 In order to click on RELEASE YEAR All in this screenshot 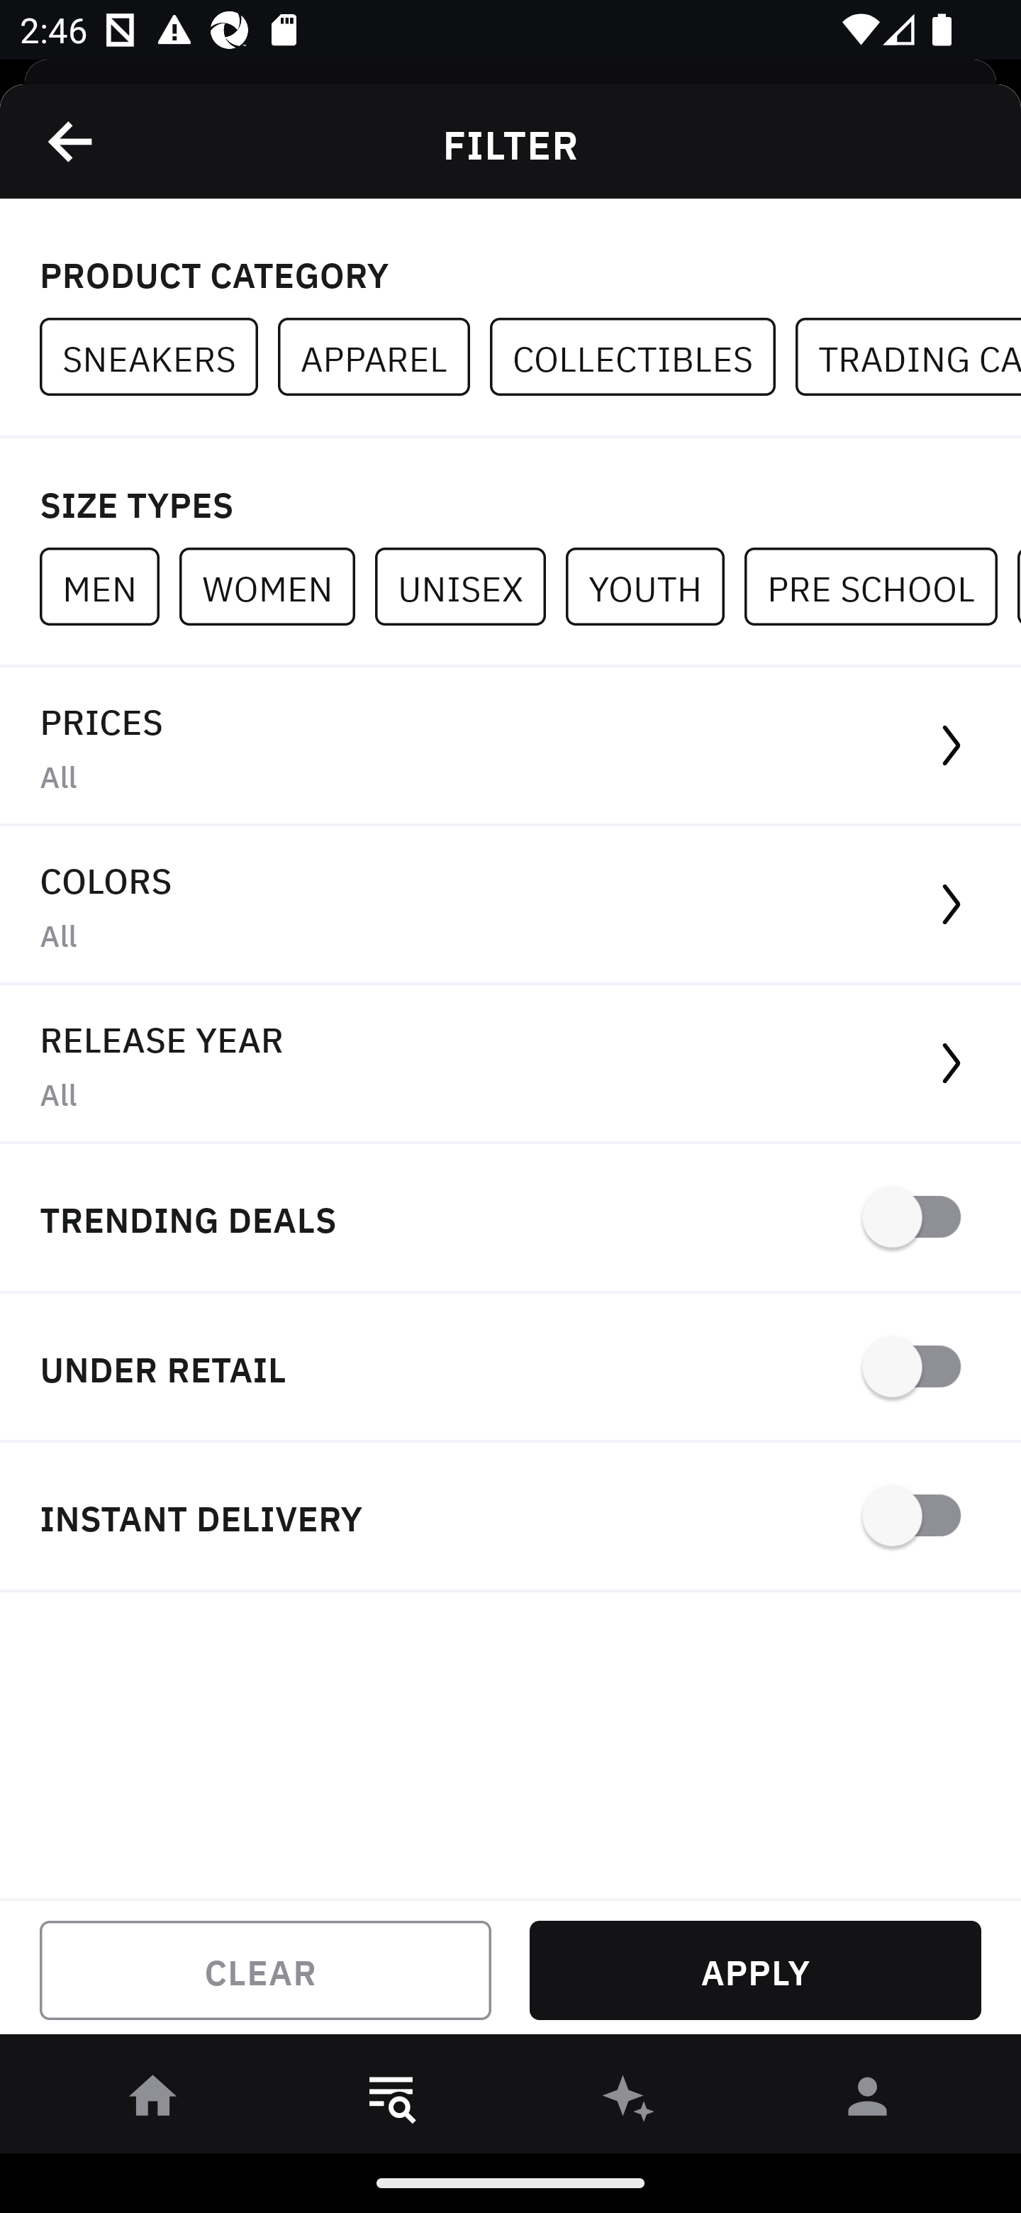, I will do `click(510, 1064)`.